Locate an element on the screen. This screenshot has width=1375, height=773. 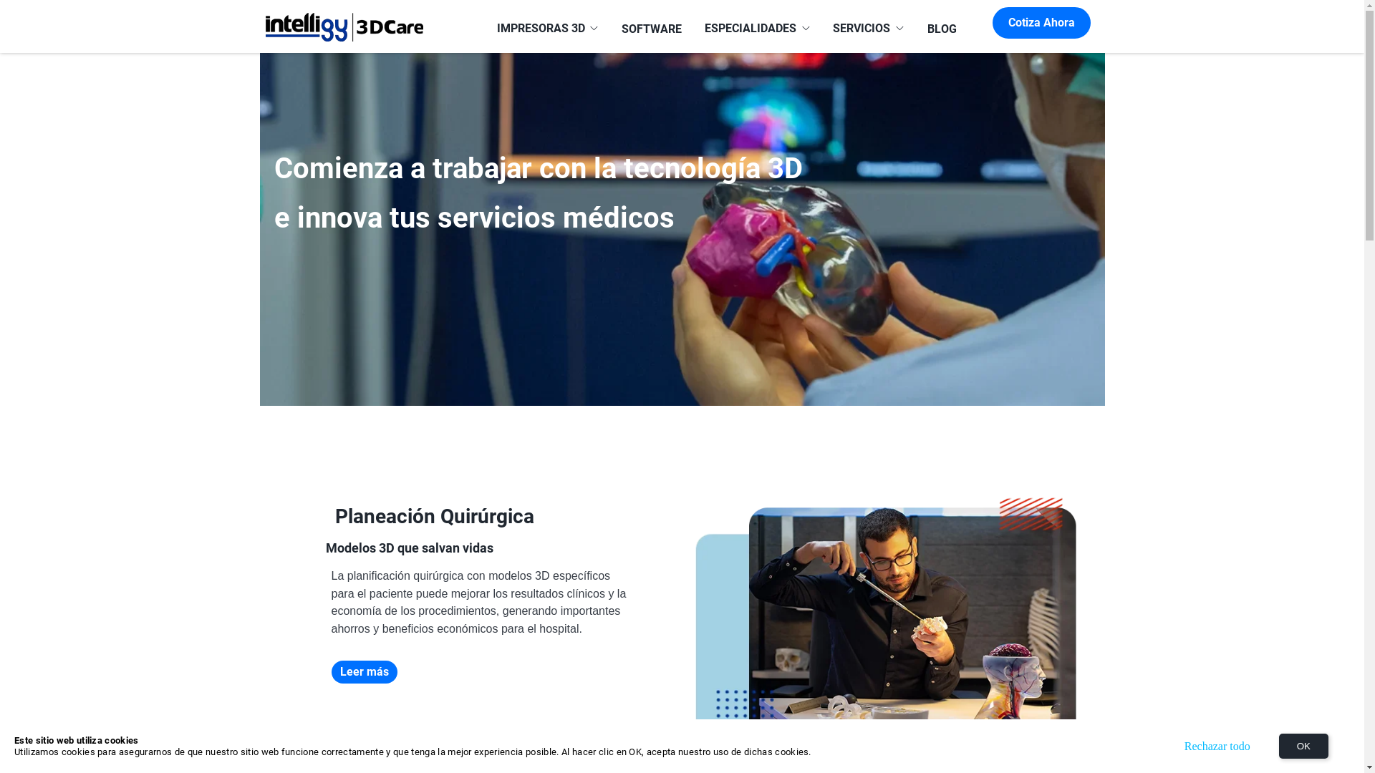
Rechazar todo is located at coordinates (1217, 746).